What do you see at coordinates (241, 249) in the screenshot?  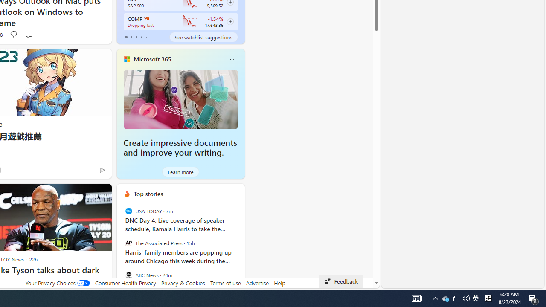 I see `next` at bounding box center [241, 249].